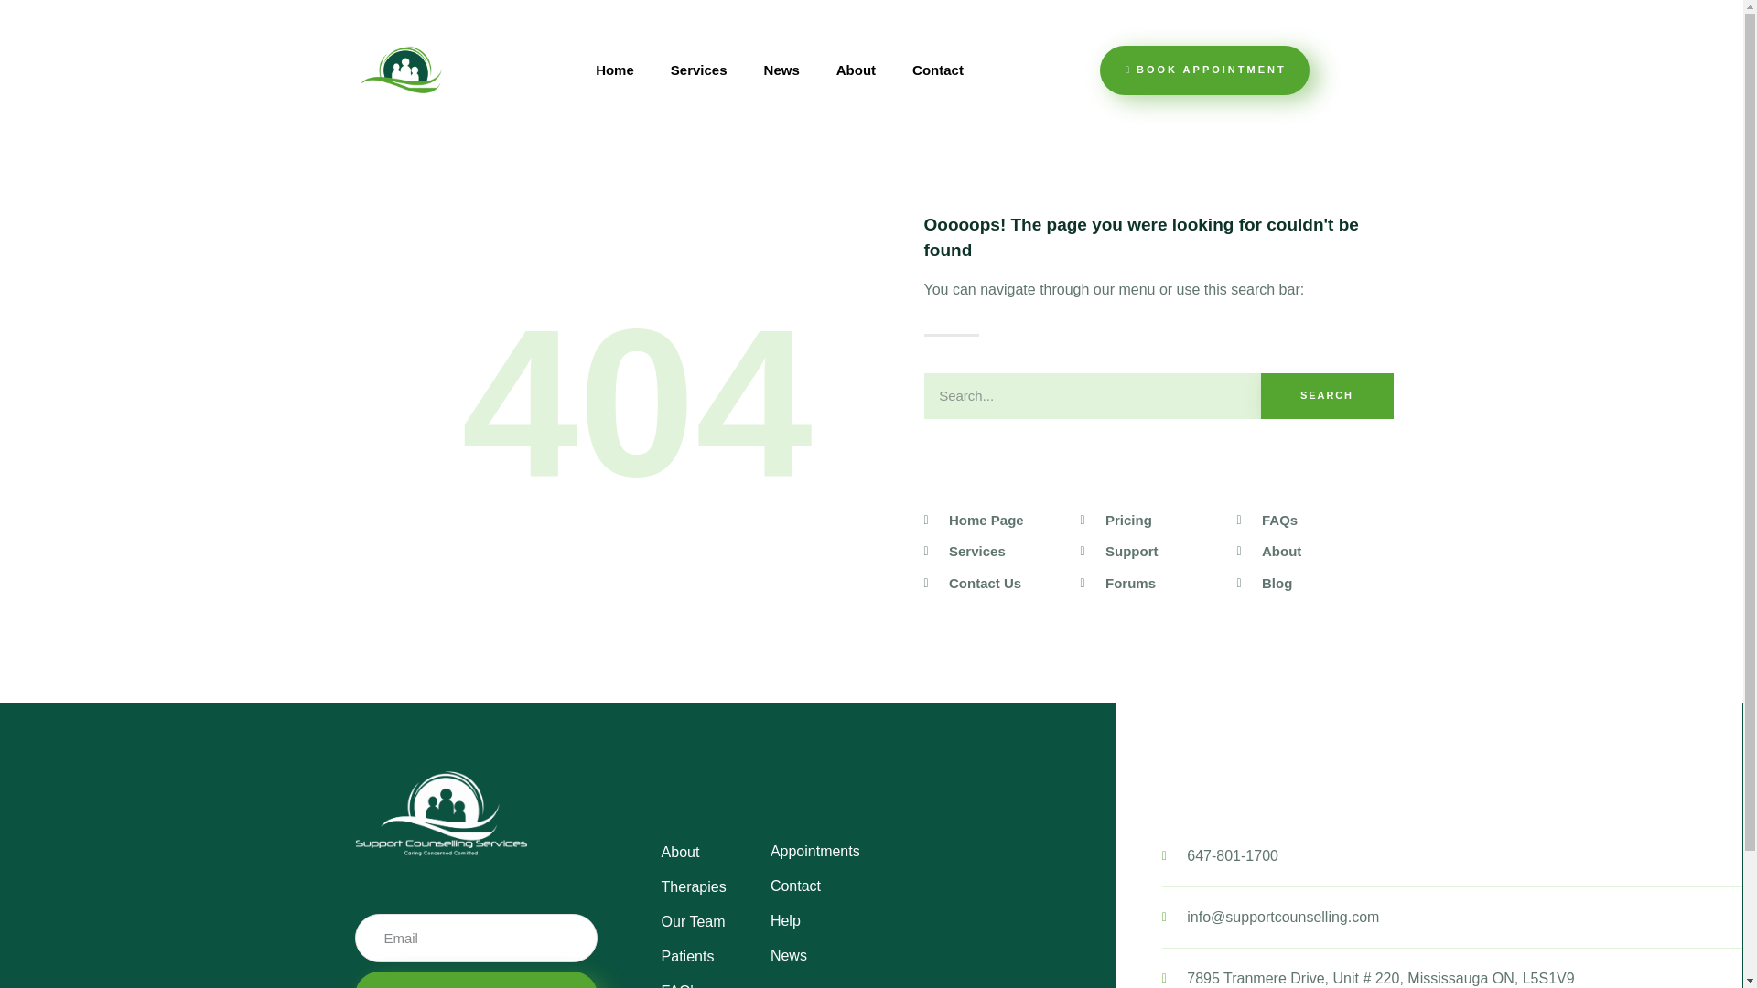 This screenshot has width=1757, height=988. What do you see at coordinates (857, 70) in the screenshot?
I see `About` at bounding box center [857, 70].